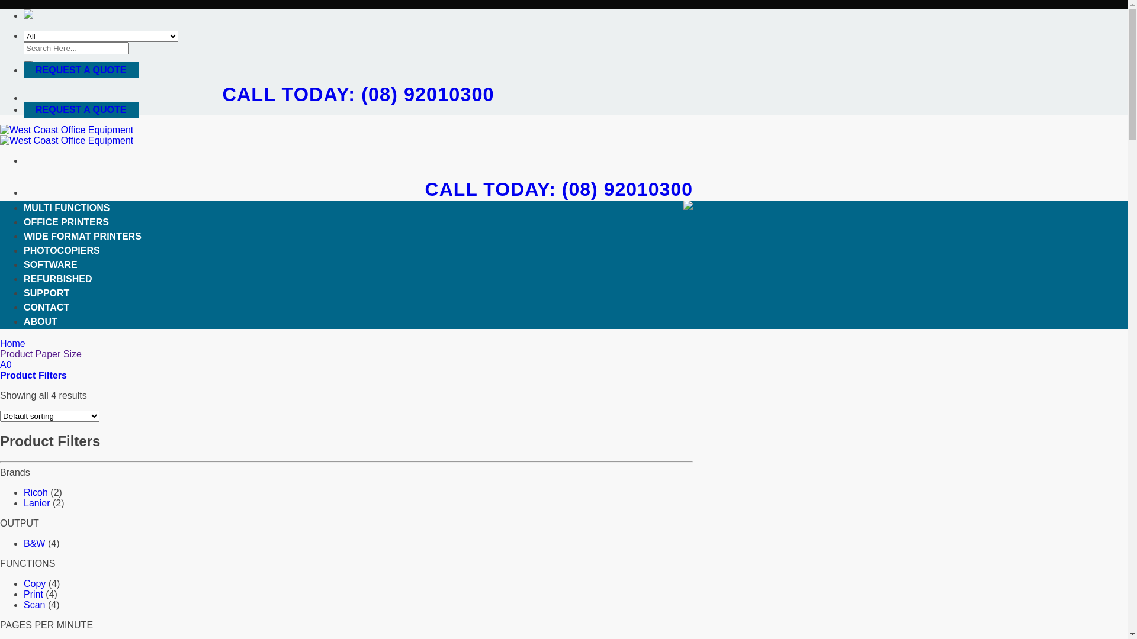 This screenshot has height=639, width=1137. Describe the element at coordinates (6, 364) in the screenshot. I see `A0` at that location.